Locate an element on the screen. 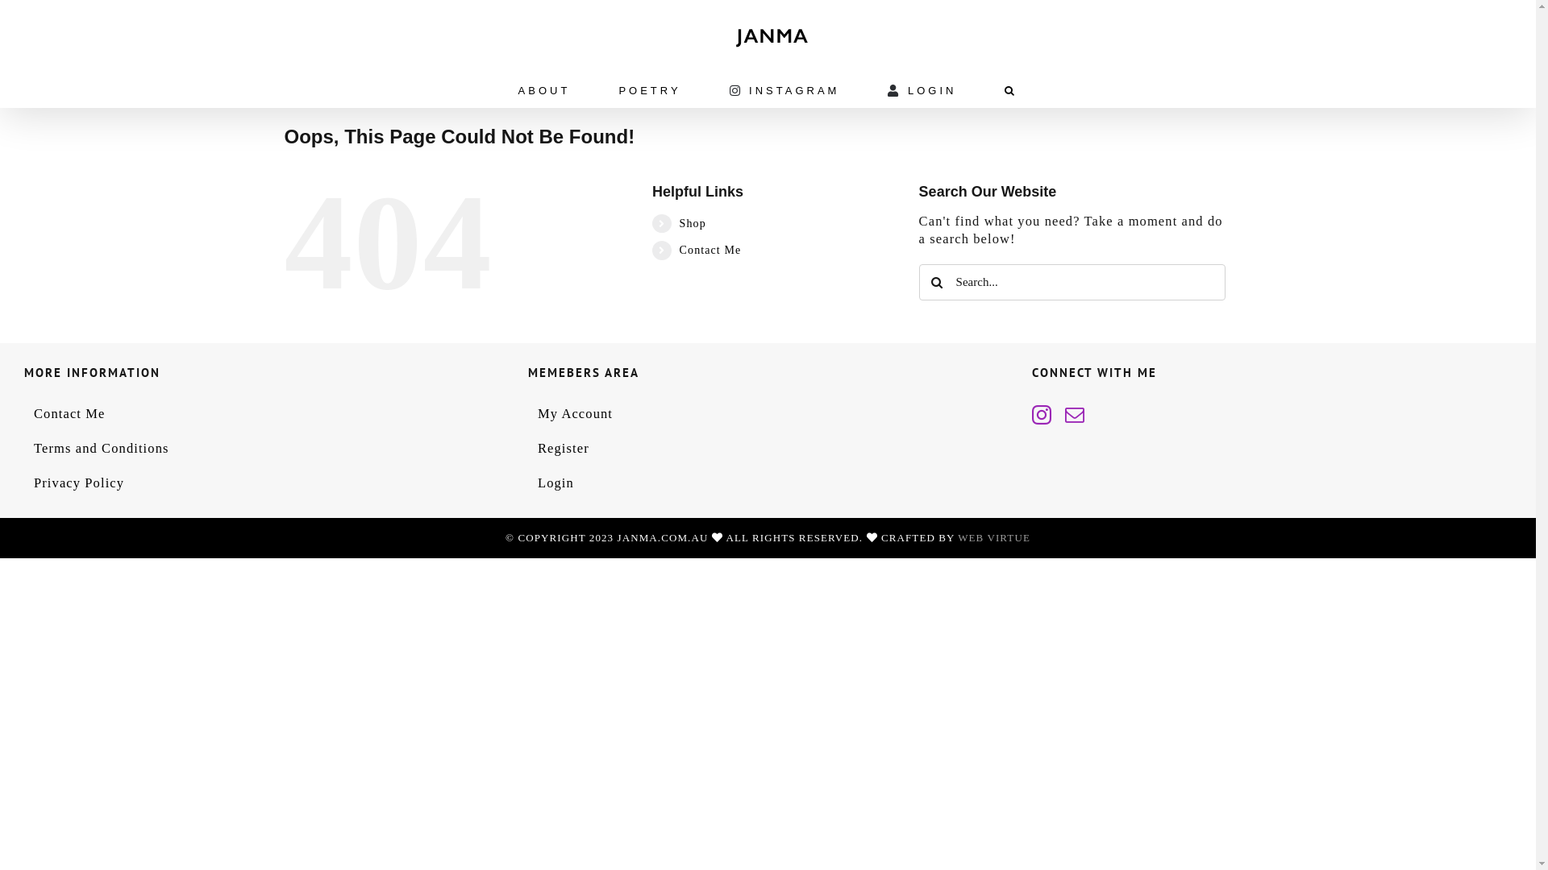 This screenshot has height=870, width=1548. Privacy Policy is located at coordinates (264, 483).